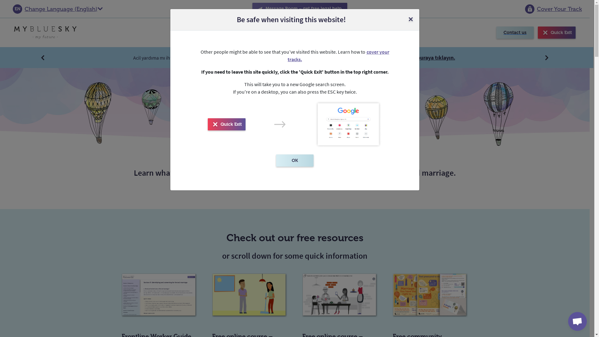 The width and height of the screenshot is (599, 337). What do you see at coordinates (557, 32) in the screenshot?
I see `Quick Exit` at bounding box center [557, 32].